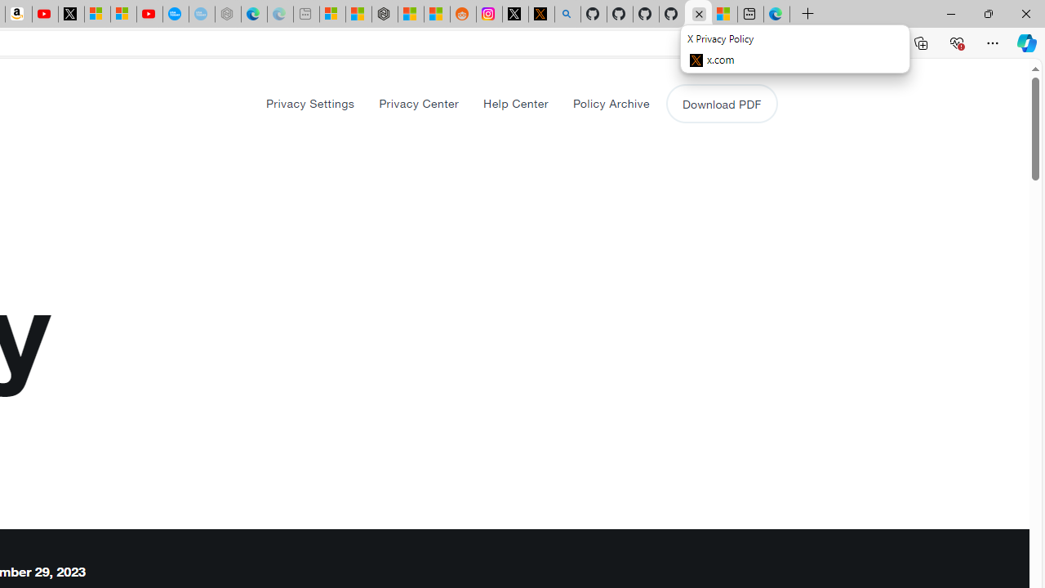 The width and height of the screenshot is (1045, 588). I want to click on Shanghai, China Weather trends | Microsoft Weather, so click(437, 15).